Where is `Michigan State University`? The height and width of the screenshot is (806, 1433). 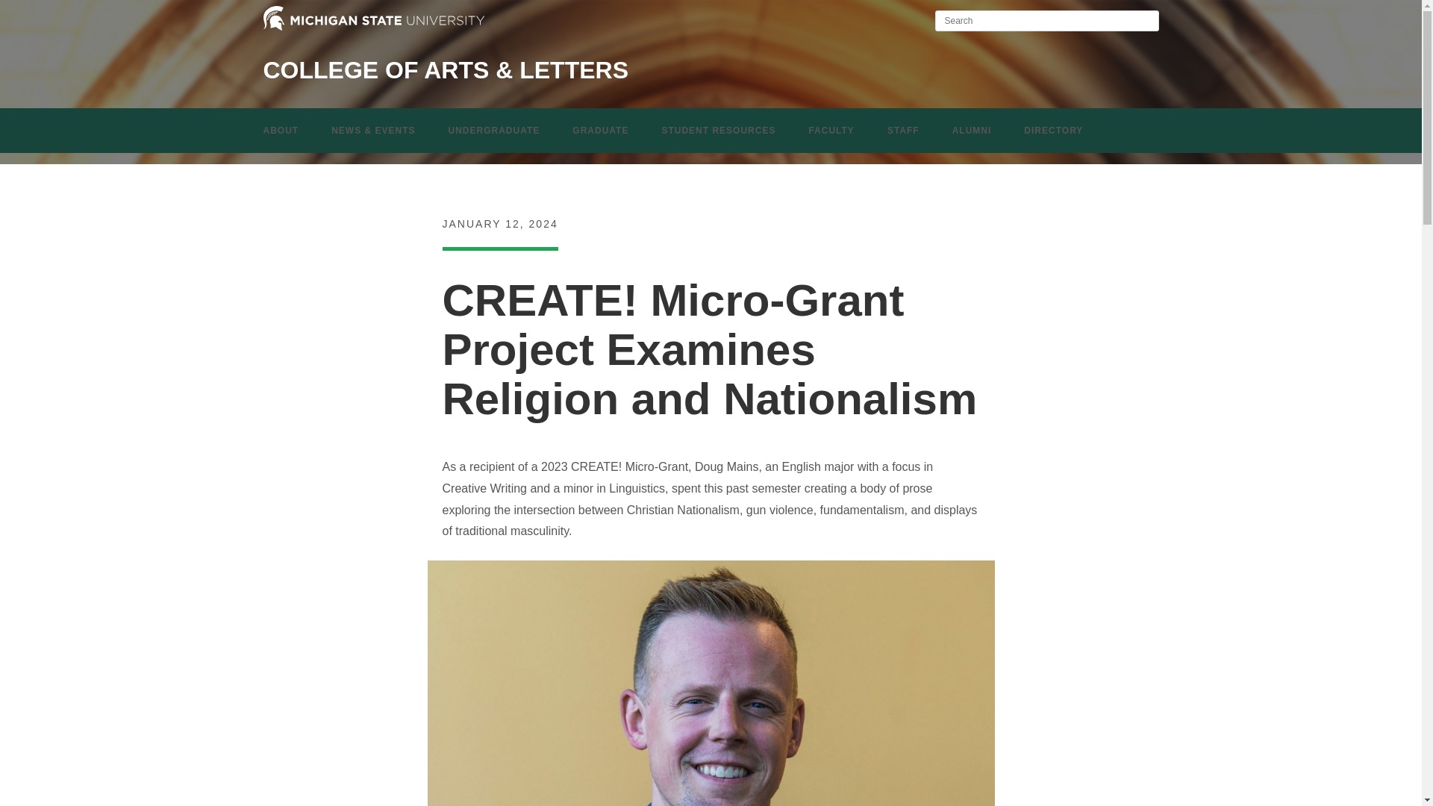
Michigan State University is located at coordinates (373, 18).